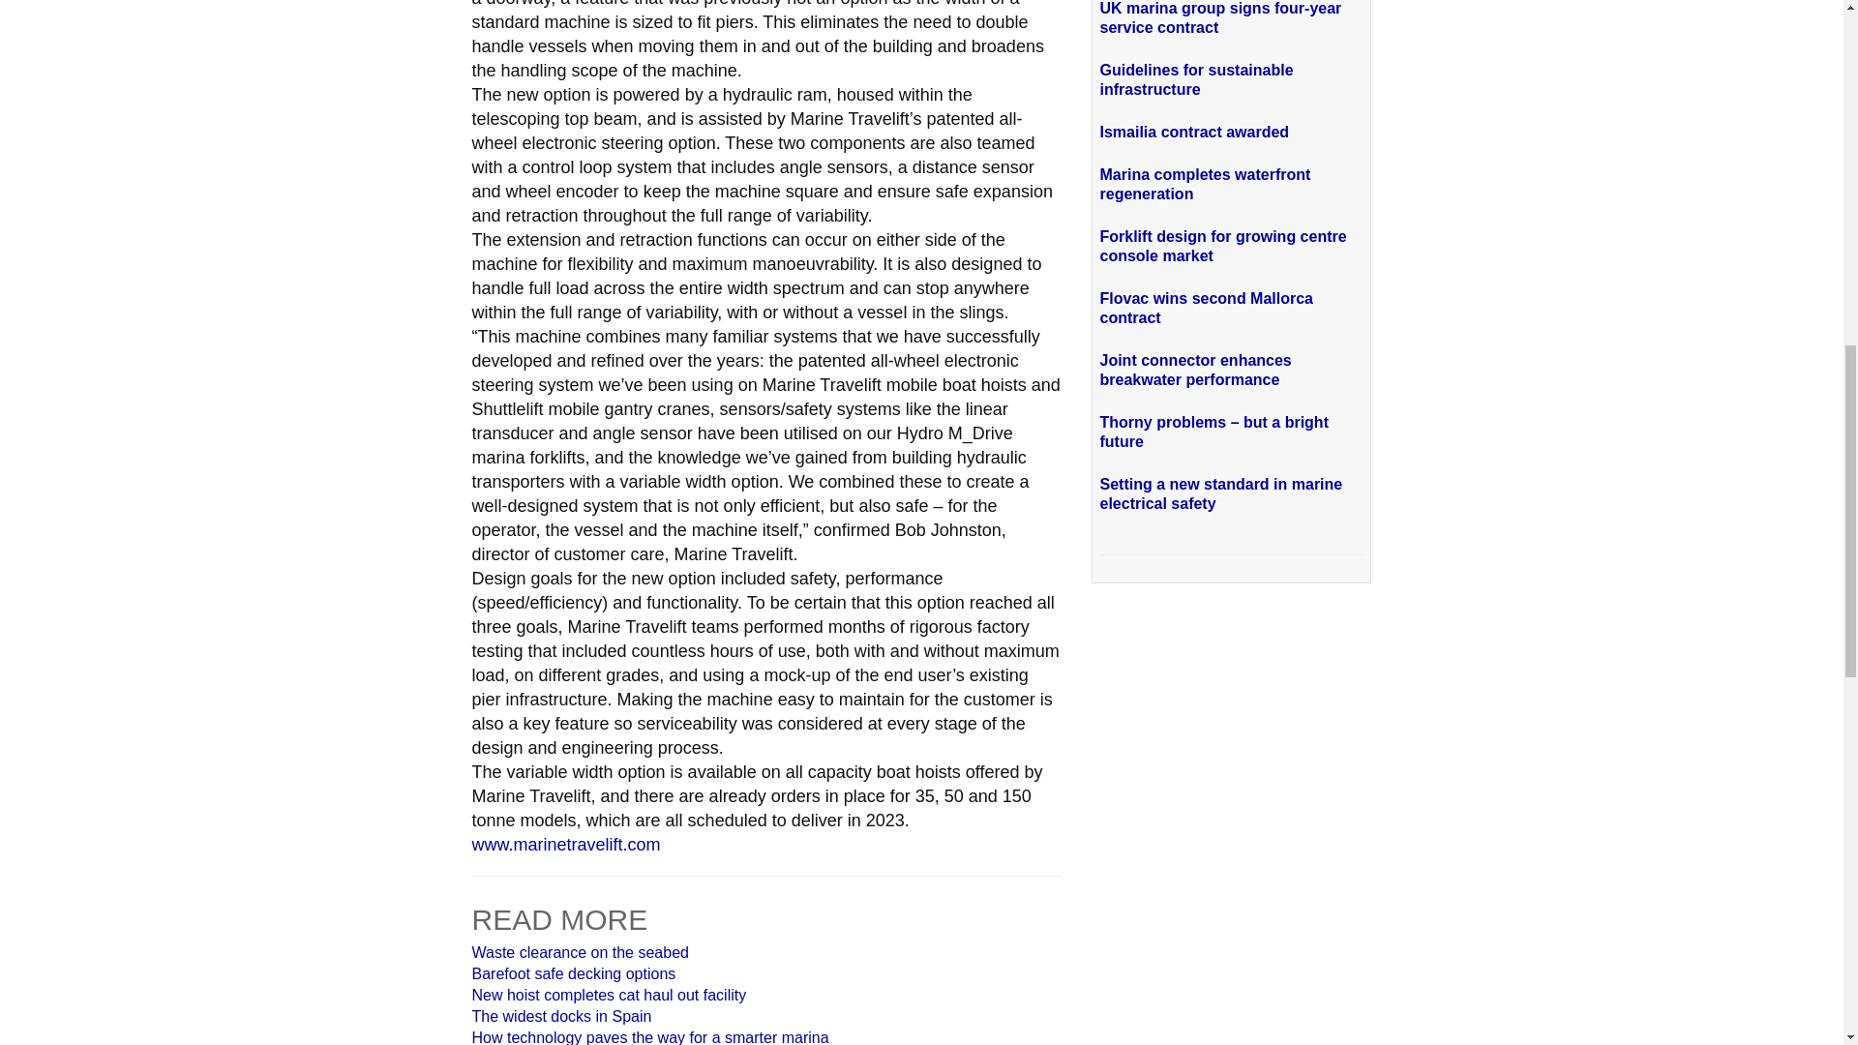 The height and width of the screenshot is (1045, 1858). What do you see at coordinates (573, 973) in the screenshot?
I see `Barefoot safe decking options` at bounding box center [573, 973].